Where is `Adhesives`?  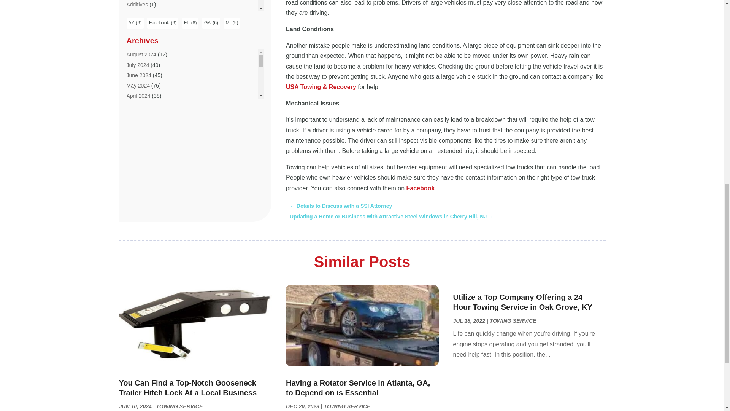
Adhesives is located at coordinates (138, 15).